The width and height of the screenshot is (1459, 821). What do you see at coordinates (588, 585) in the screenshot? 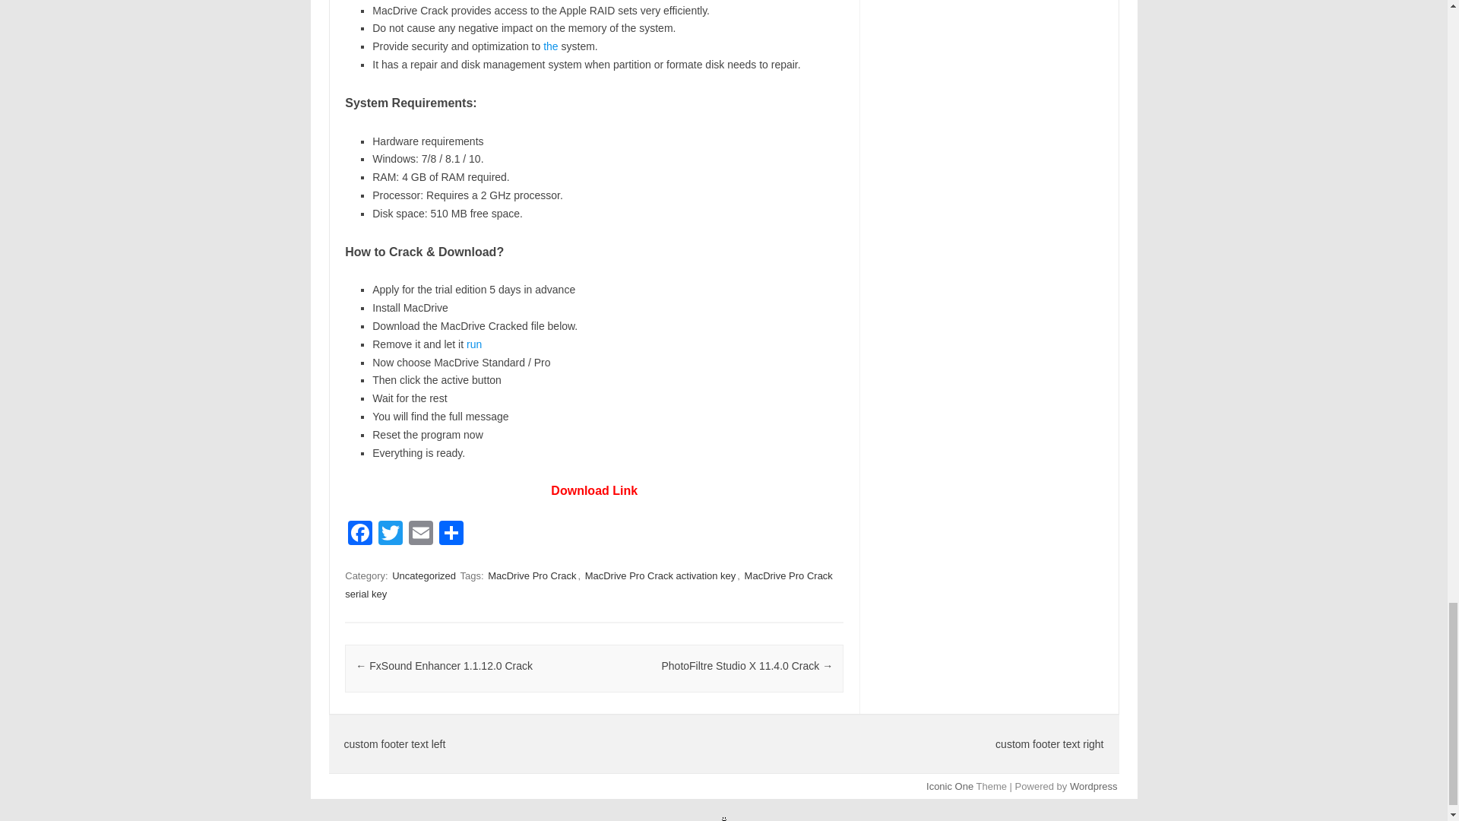
I see `MacDrive Pro Crack serial key` at bounding box center [588, 585].